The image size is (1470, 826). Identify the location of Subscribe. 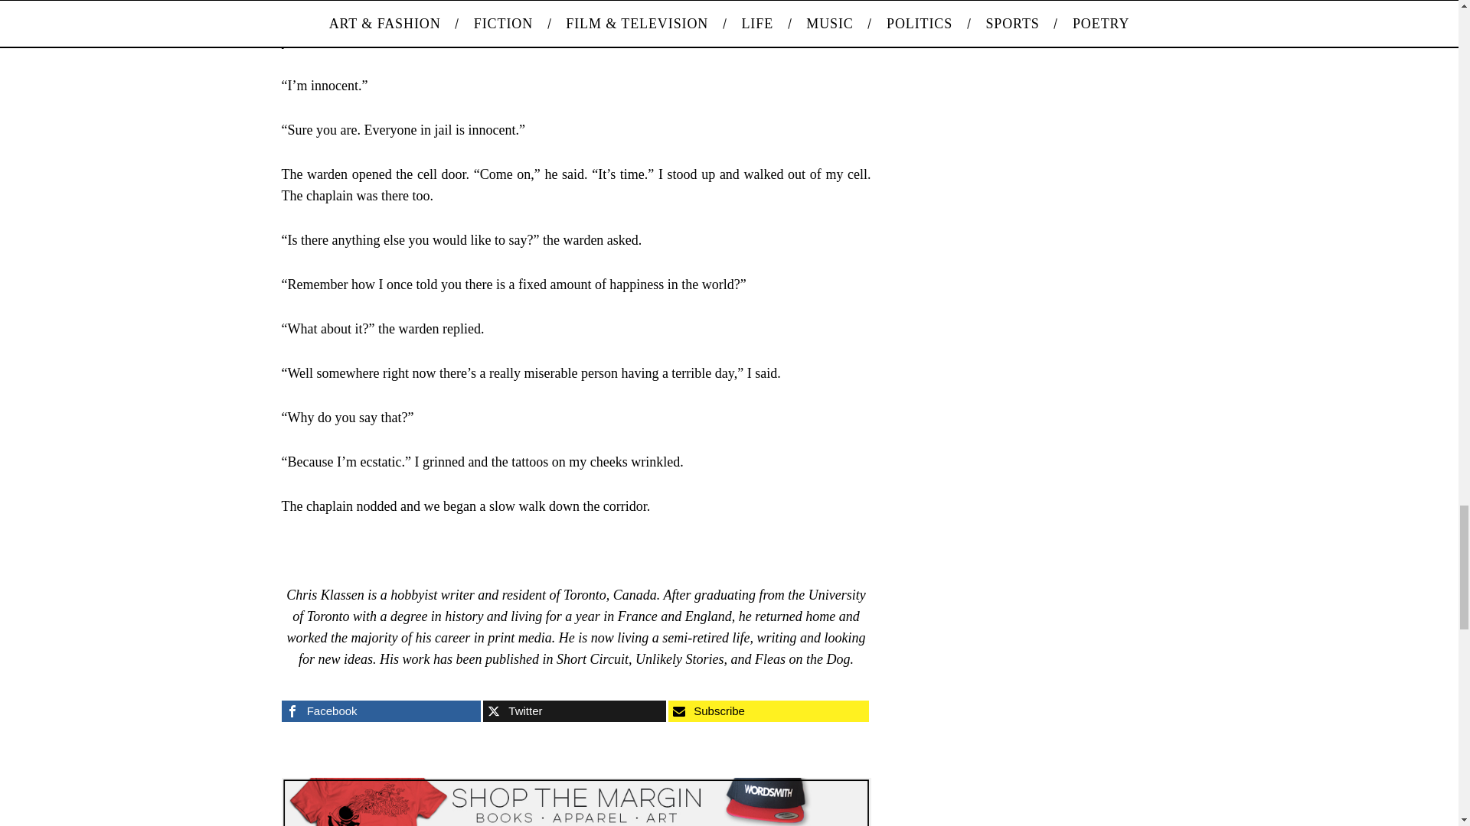
(769, 711).